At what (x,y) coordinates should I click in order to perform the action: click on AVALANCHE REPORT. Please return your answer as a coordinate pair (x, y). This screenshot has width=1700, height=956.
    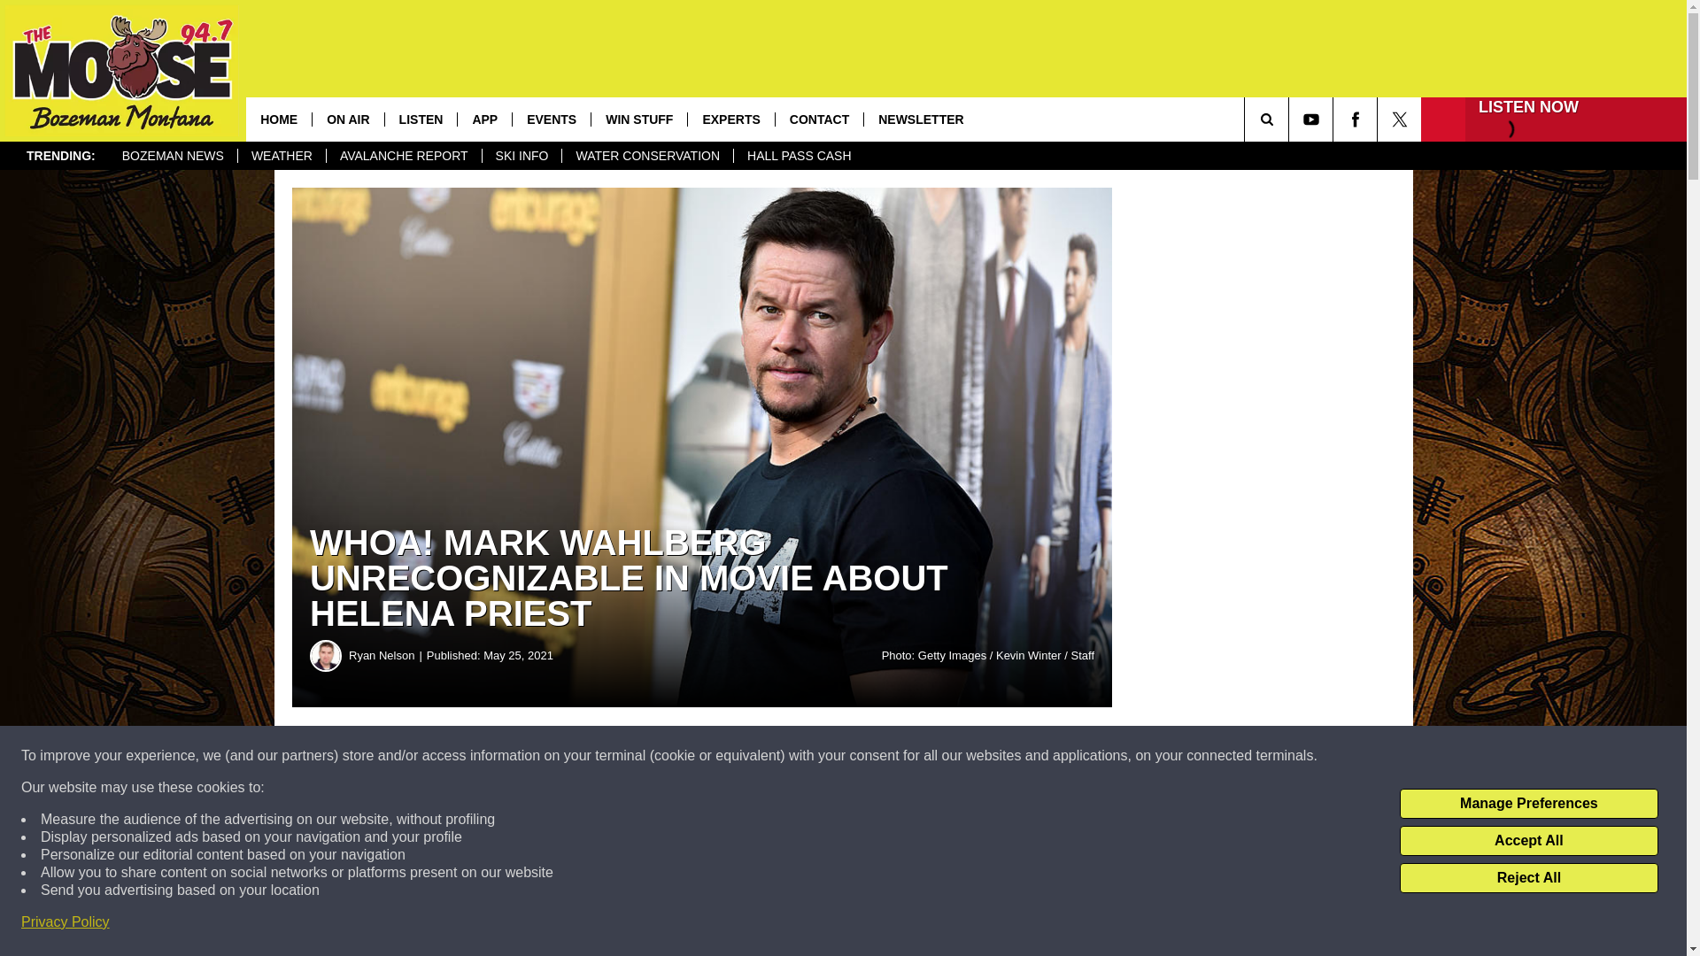
    Looking at the image, I should click on (404, 156).